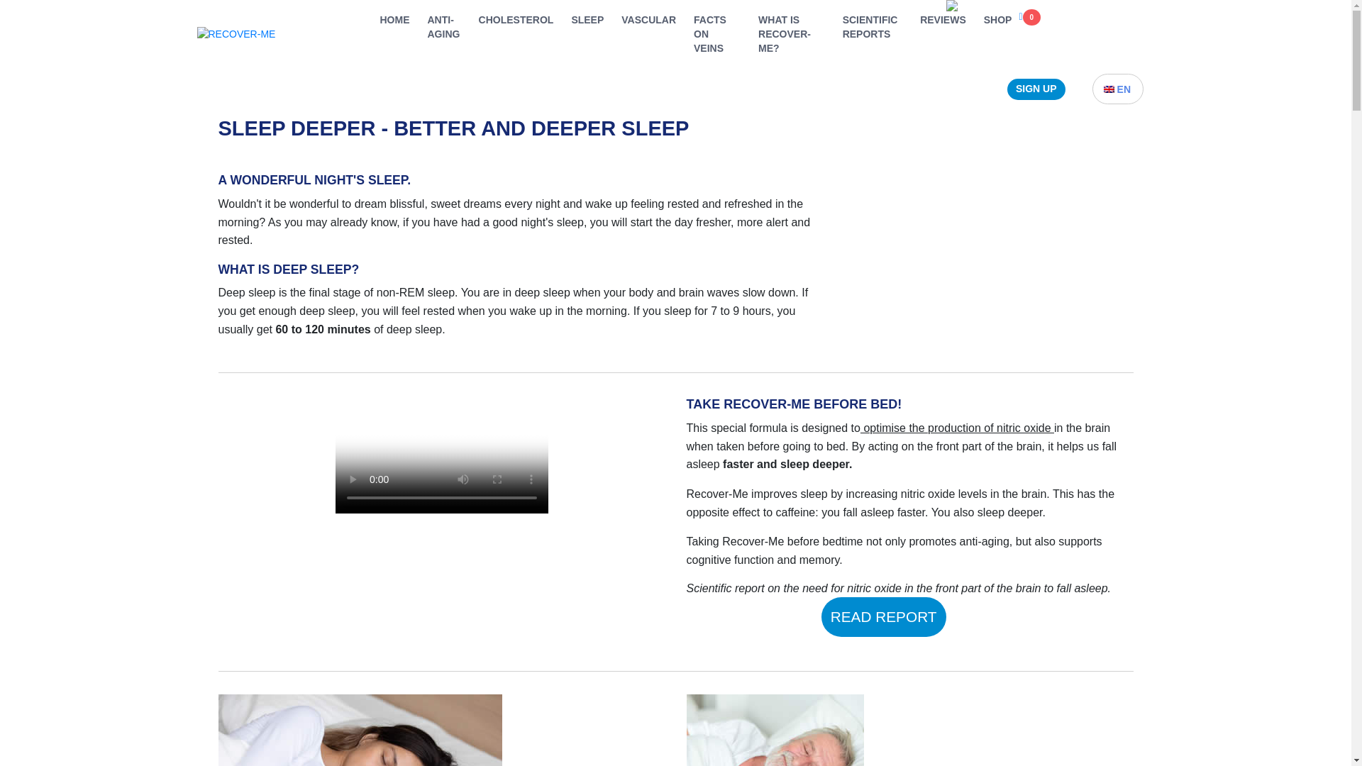 The image size is (1362, 766). I want to click on WHAT IS RECOVER-ME?, so click(792, 34).